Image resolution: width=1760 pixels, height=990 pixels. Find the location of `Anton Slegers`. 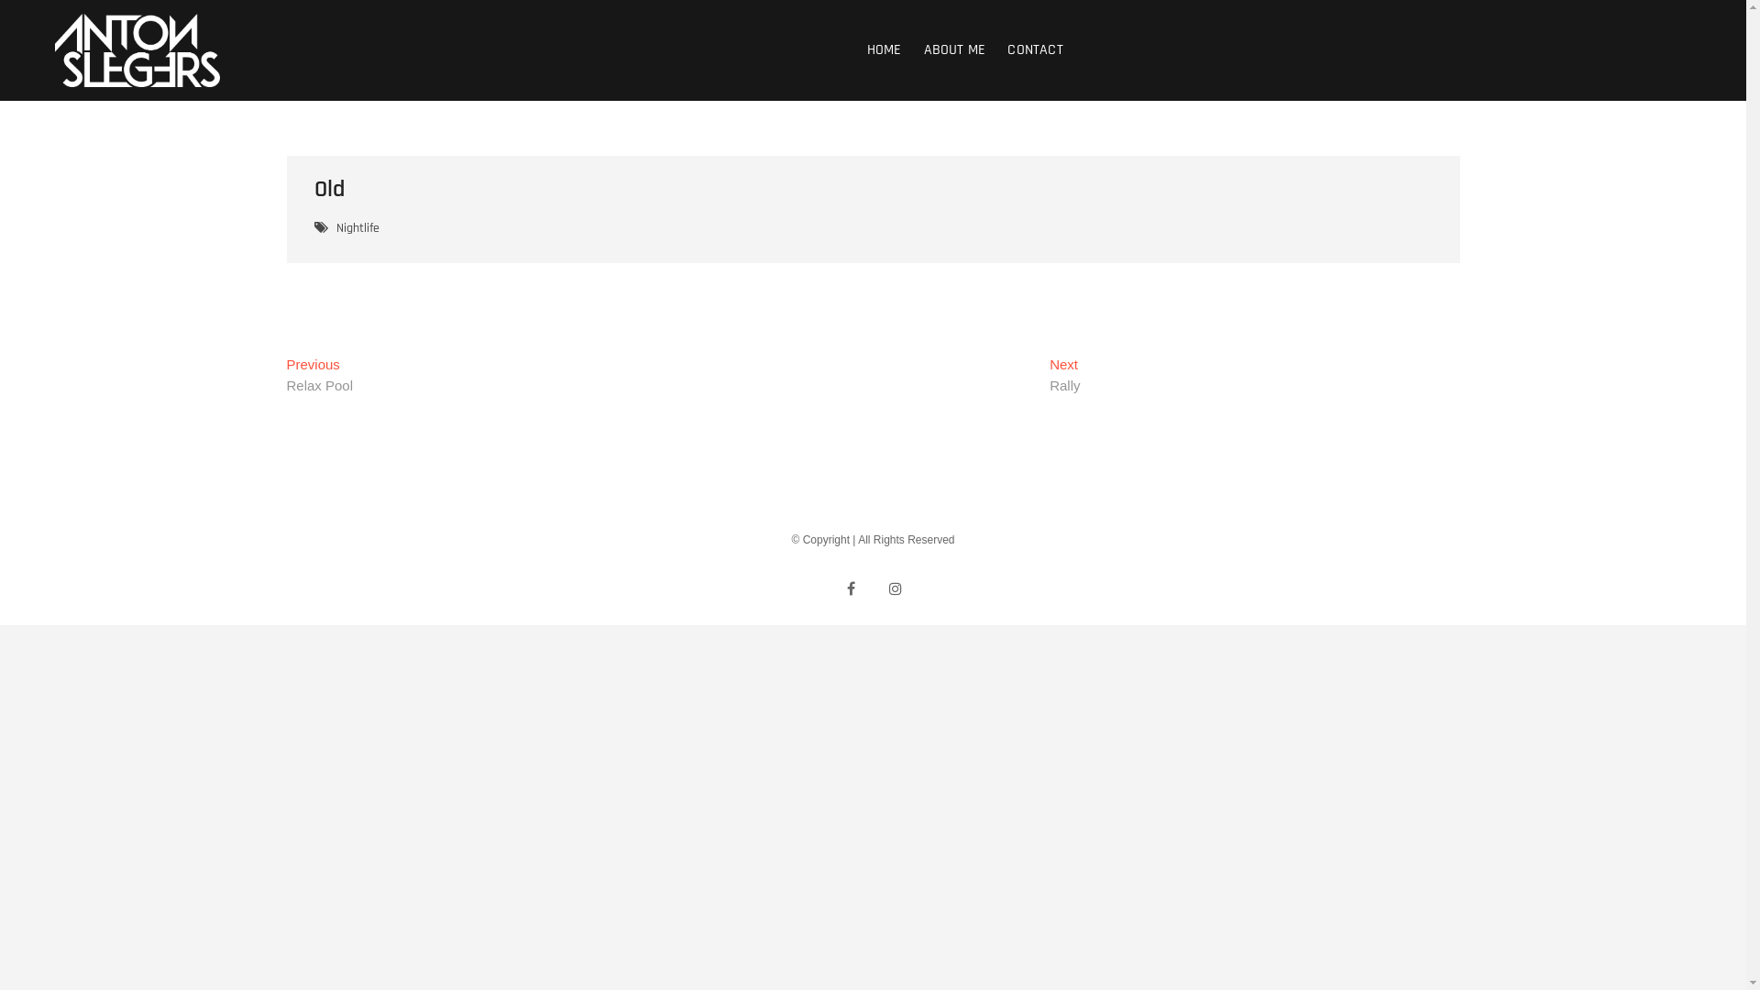

Anton Slegers is located at coordinates (313, 45).